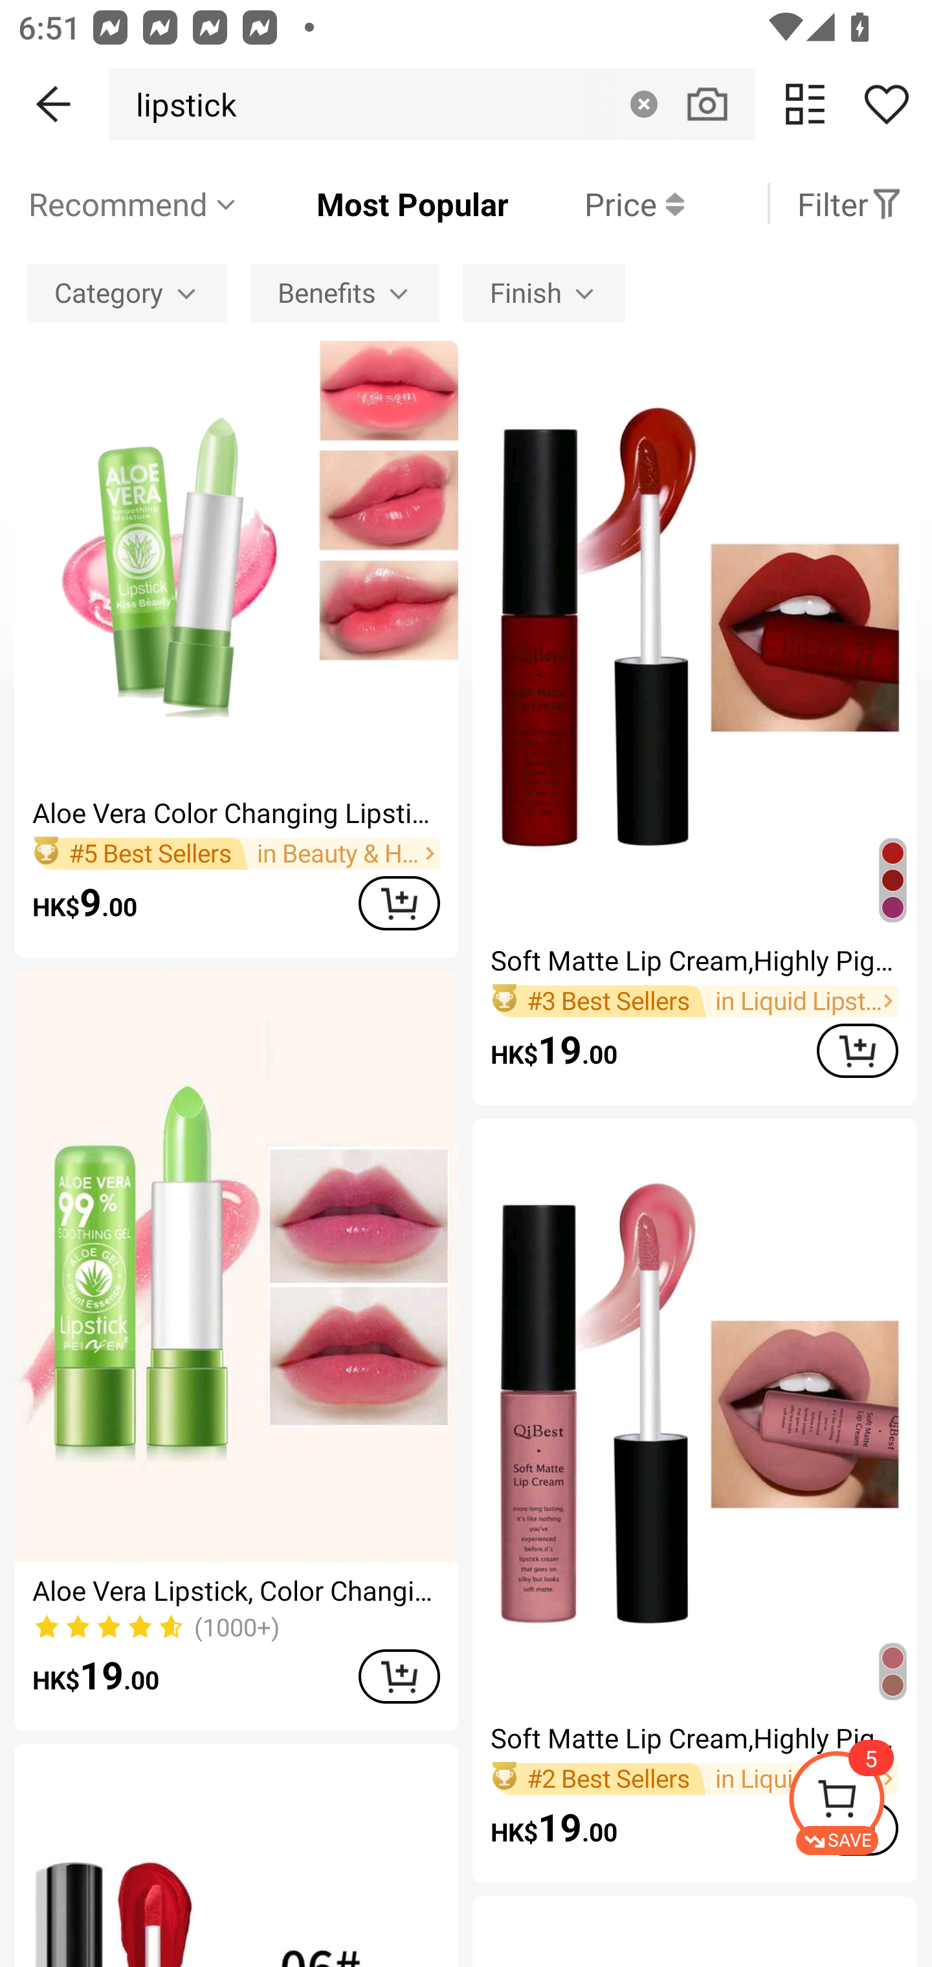  What do you see at coordinates (432, 104) in the screenshot?
I see `lipstick Clear` at bounding box center [432, 104].